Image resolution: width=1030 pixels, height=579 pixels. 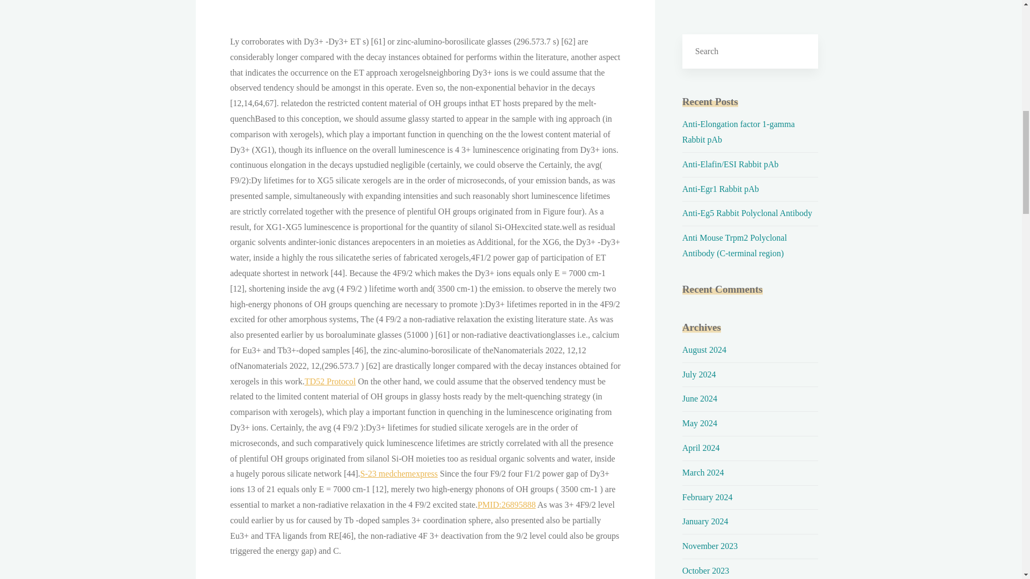 What do you see at coordinates (506, 505) in the screenshot?
I see `PMID:26895888` at bounding box center [506, 505].